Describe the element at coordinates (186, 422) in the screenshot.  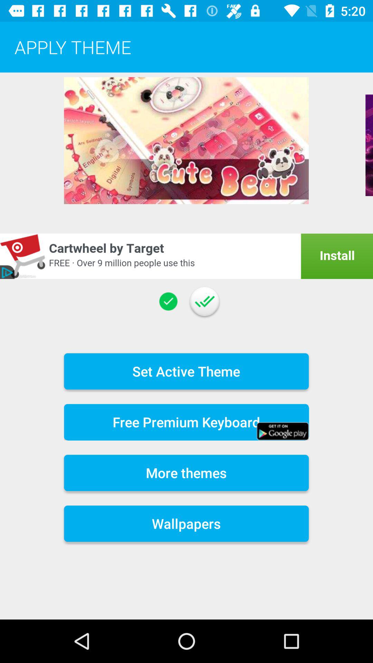
I see `choose free premium keyboard` at that location.